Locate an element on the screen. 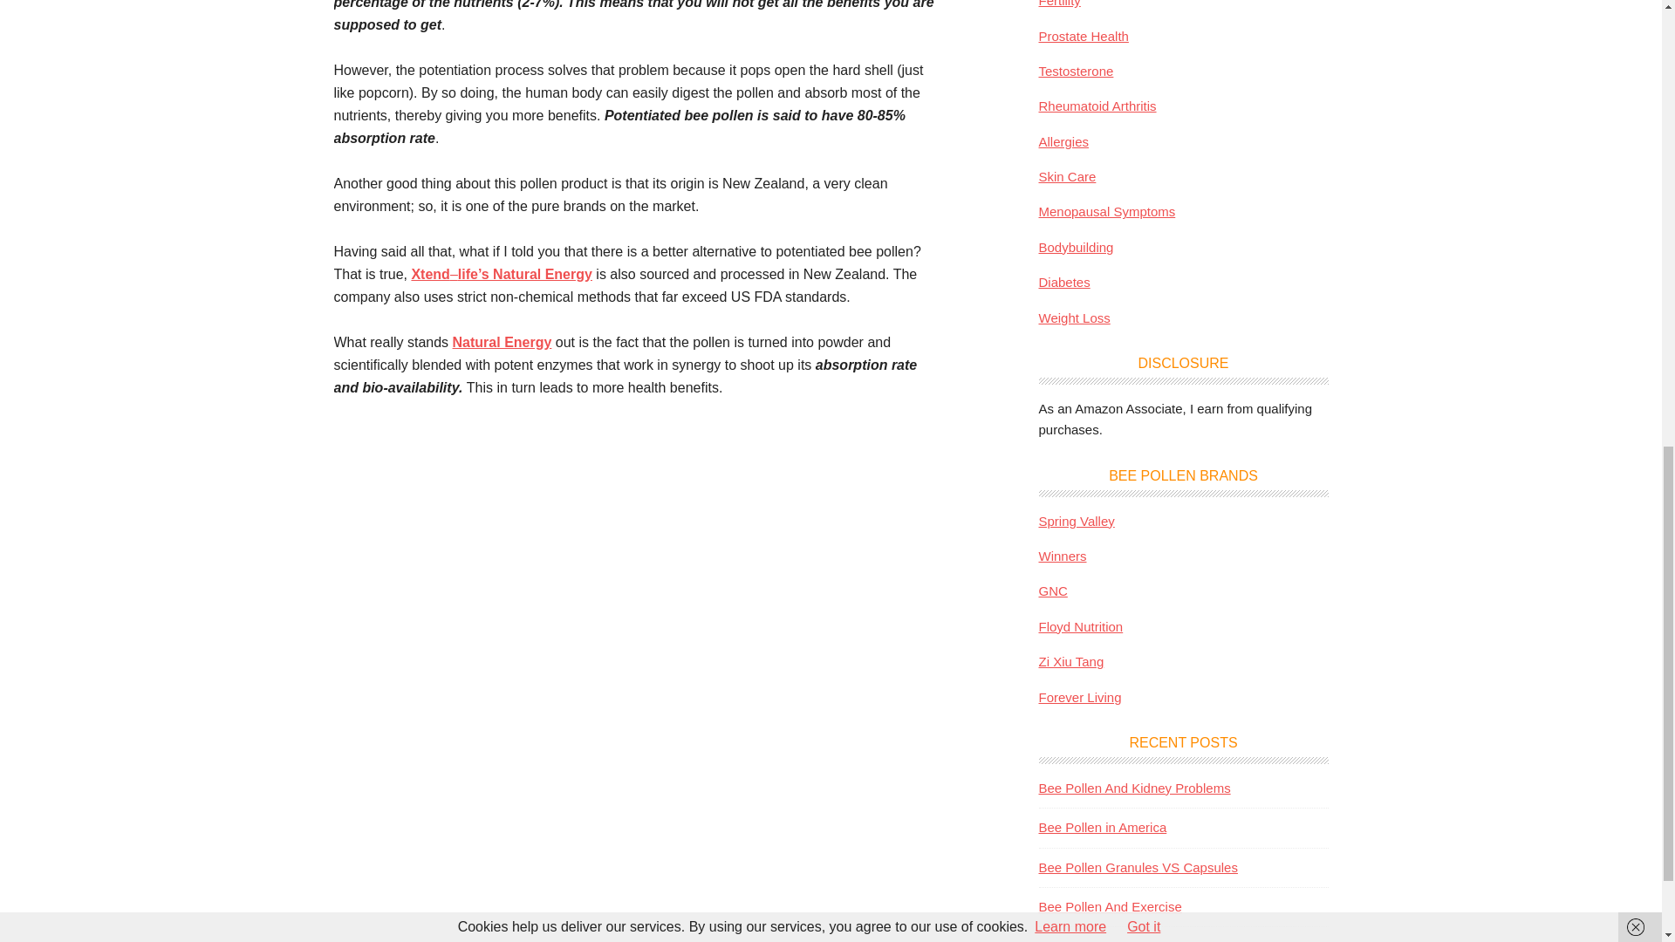 Image resolution: width=1675 pixels, height=942 pixels. Zi Xiu Tang is located at coordinates (1071, 661).